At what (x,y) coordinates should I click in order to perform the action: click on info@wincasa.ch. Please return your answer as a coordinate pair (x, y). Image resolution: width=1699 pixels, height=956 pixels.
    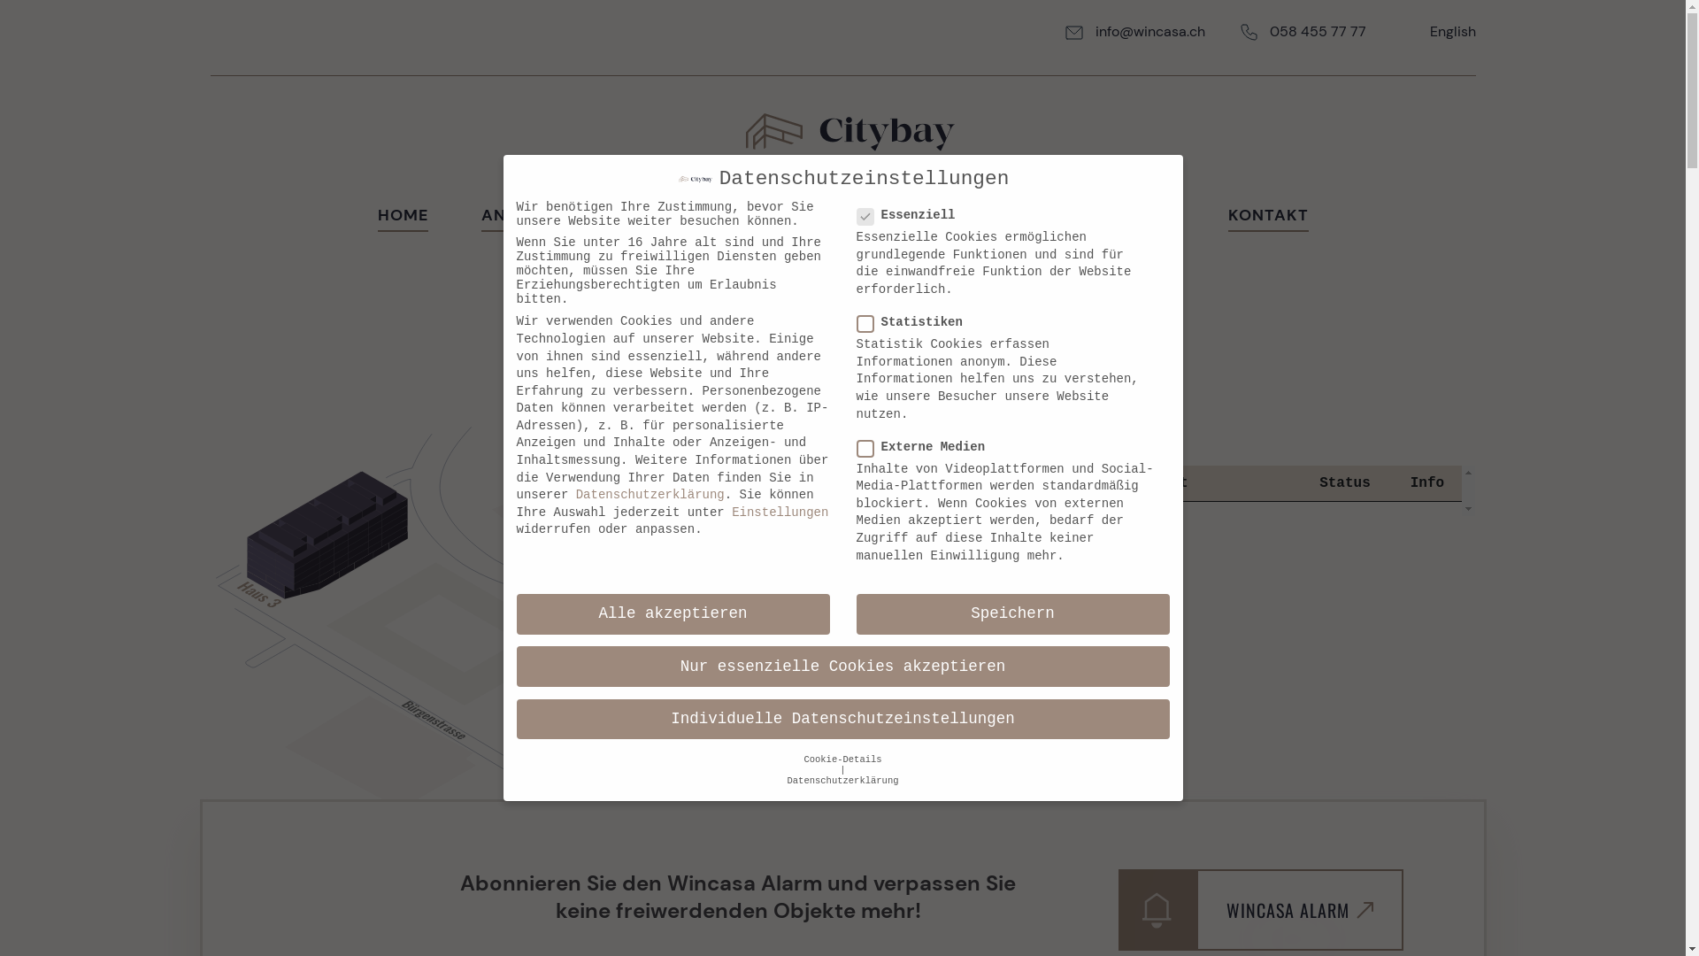
    Looking at the image, I should click on (1150, 32).